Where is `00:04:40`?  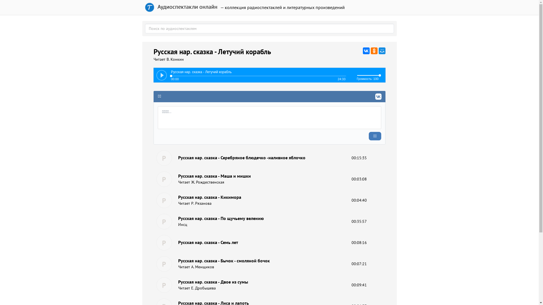 00:04:40 is located at coordinates (359, 200).